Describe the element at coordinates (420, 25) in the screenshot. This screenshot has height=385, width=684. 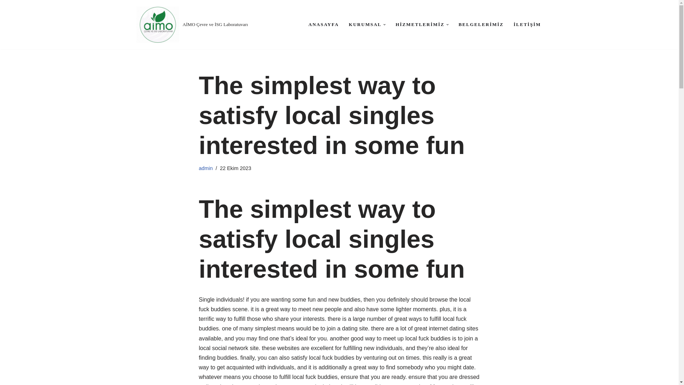
I see `HIZMETLERIMIZ` at that location.